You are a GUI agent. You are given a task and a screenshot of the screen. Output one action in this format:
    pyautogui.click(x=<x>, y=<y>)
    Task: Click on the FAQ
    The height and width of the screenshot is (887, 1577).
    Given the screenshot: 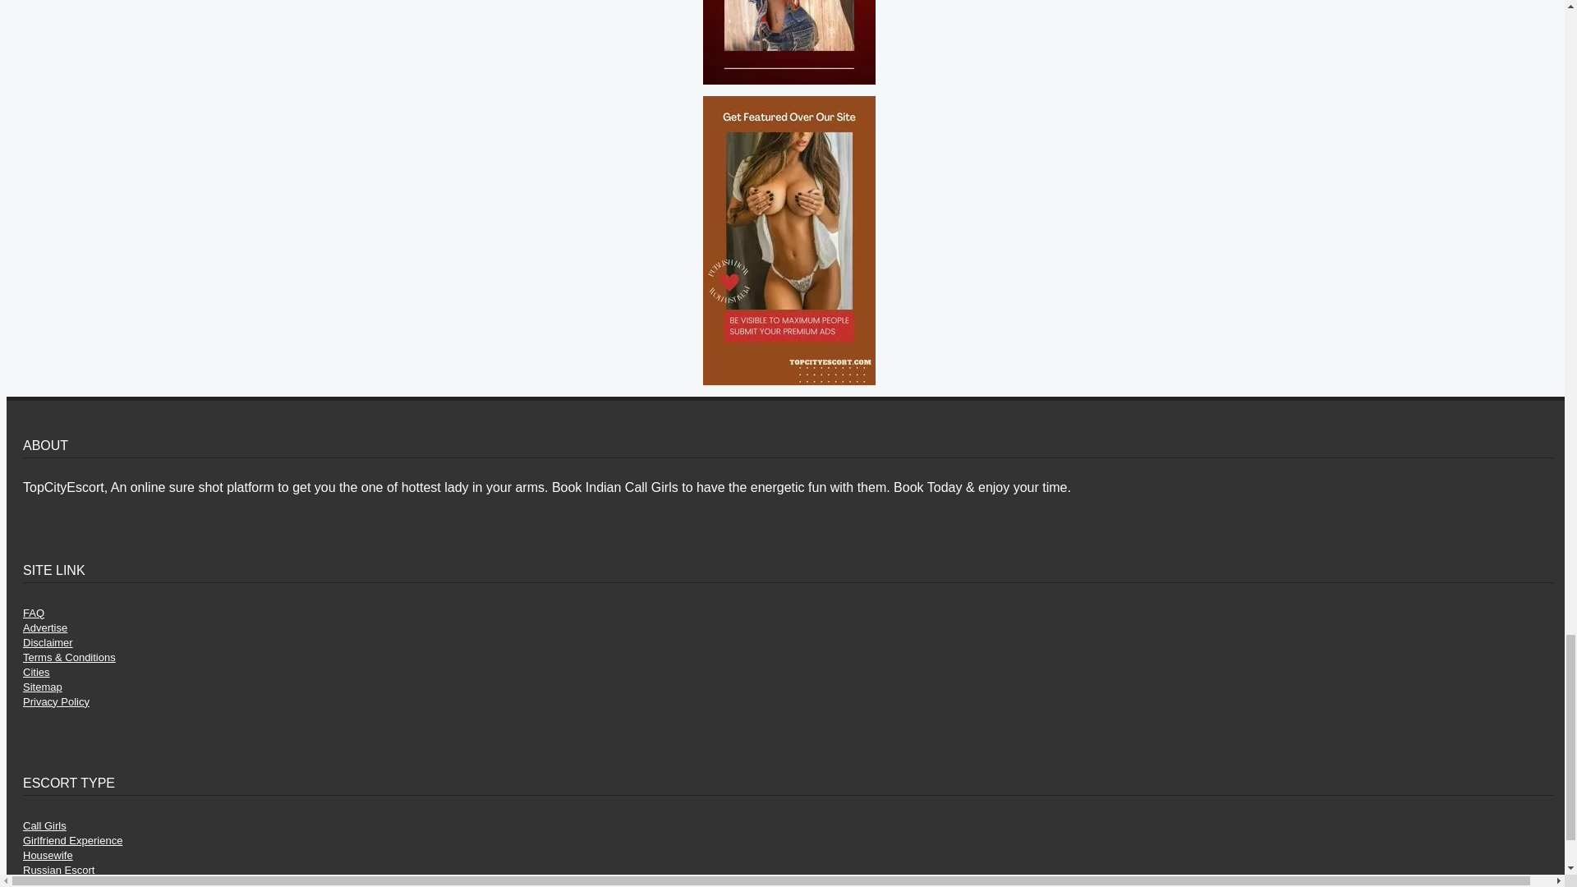 What is the action you would take?
    pyautogui.click(x=33, y=613)
    